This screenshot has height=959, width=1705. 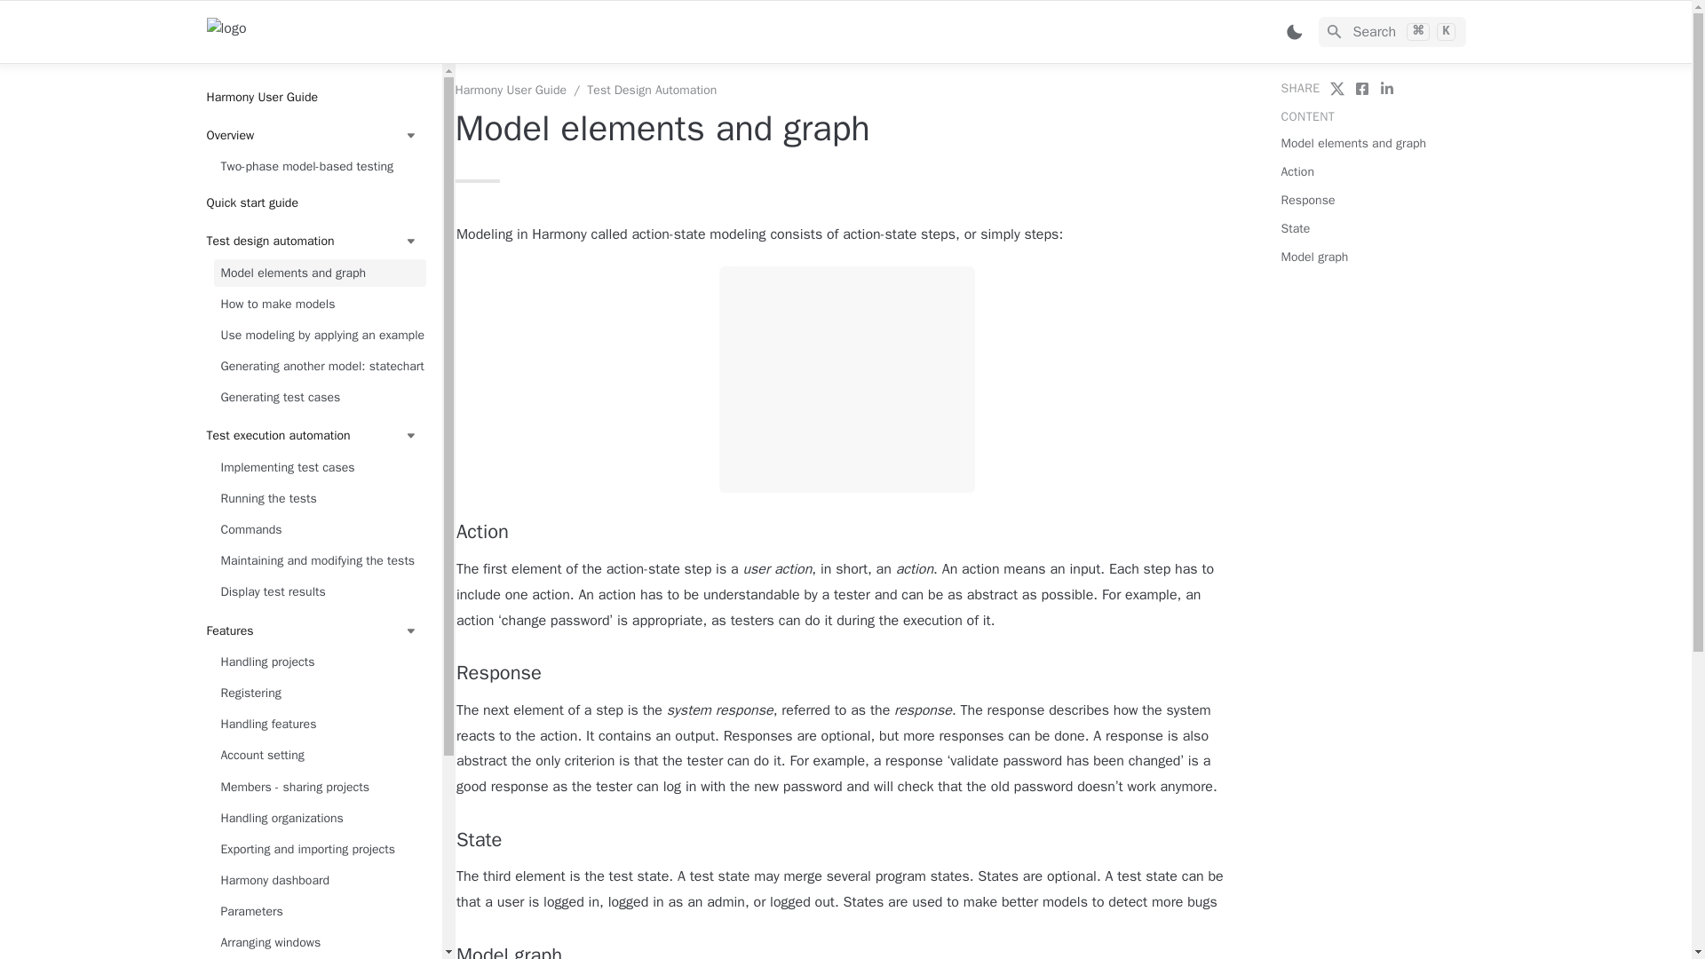 What do you see at coordinates (319, 662) in the screenshot?
I see `Handling projects` at bounding box center [319, 662].